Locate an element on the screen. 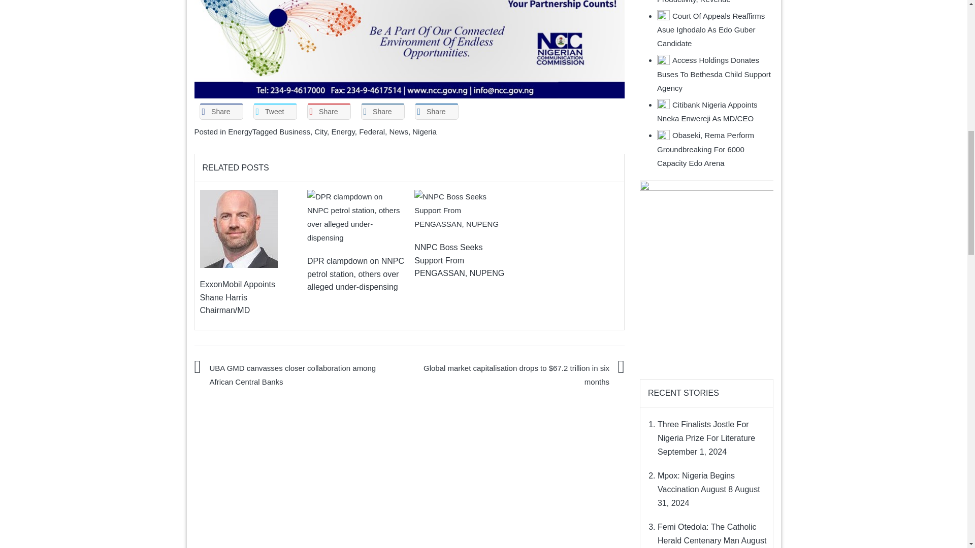 The height and width of the screenshot is (548, 975). Share on Twitter is located at coordinates (274, 112).